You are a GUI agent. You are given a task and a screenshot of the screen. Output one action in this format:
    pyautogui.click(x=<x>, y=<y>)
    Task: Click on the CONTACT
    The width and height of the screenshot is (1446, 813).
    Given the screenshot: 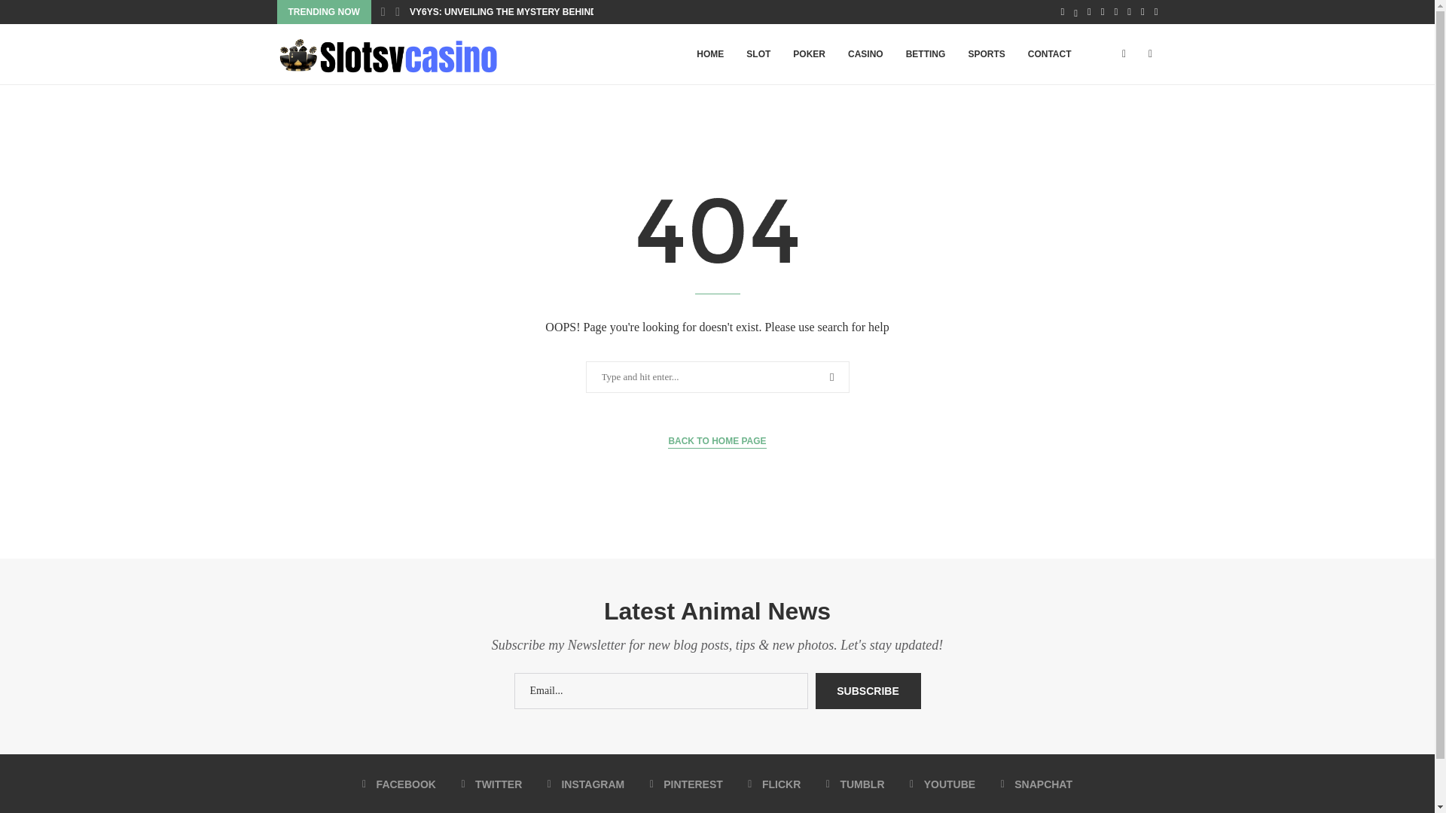 What is the action you would take?
    pyautogui.click(x=1050, y=54)
    